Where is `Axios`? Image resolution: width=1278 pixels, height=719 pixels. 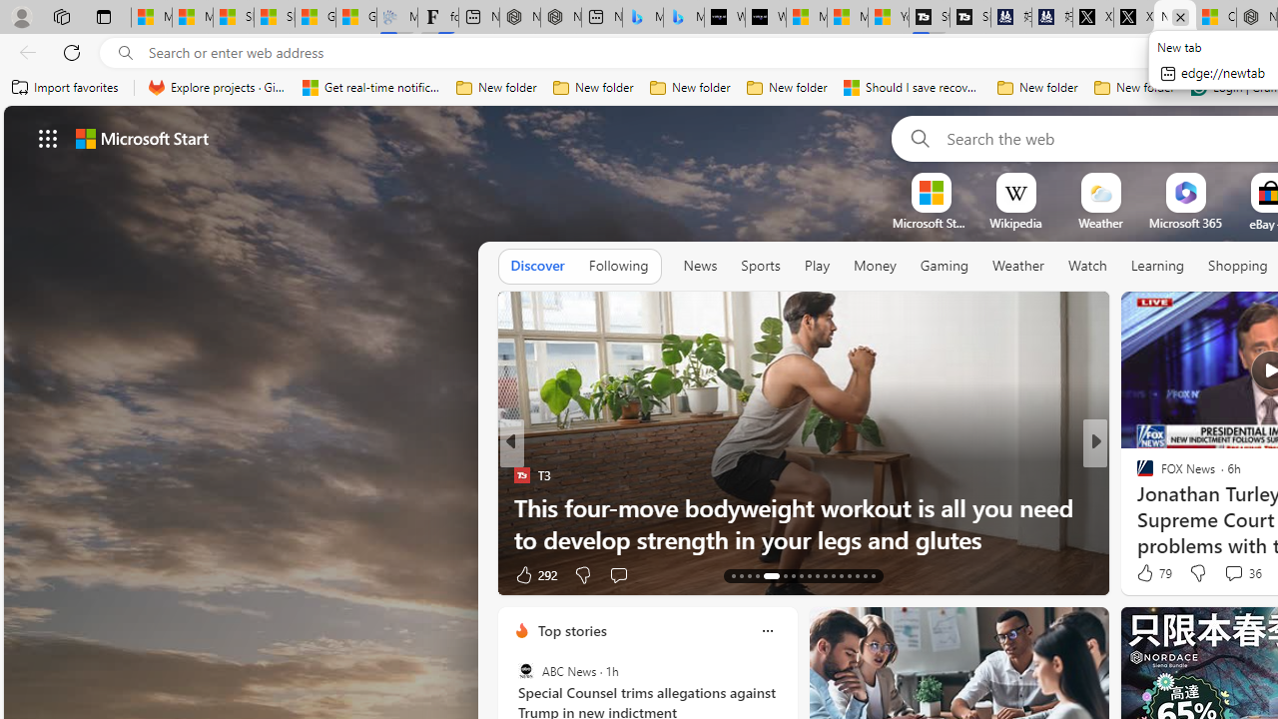 Axios is located at coordinates (1136, 475).